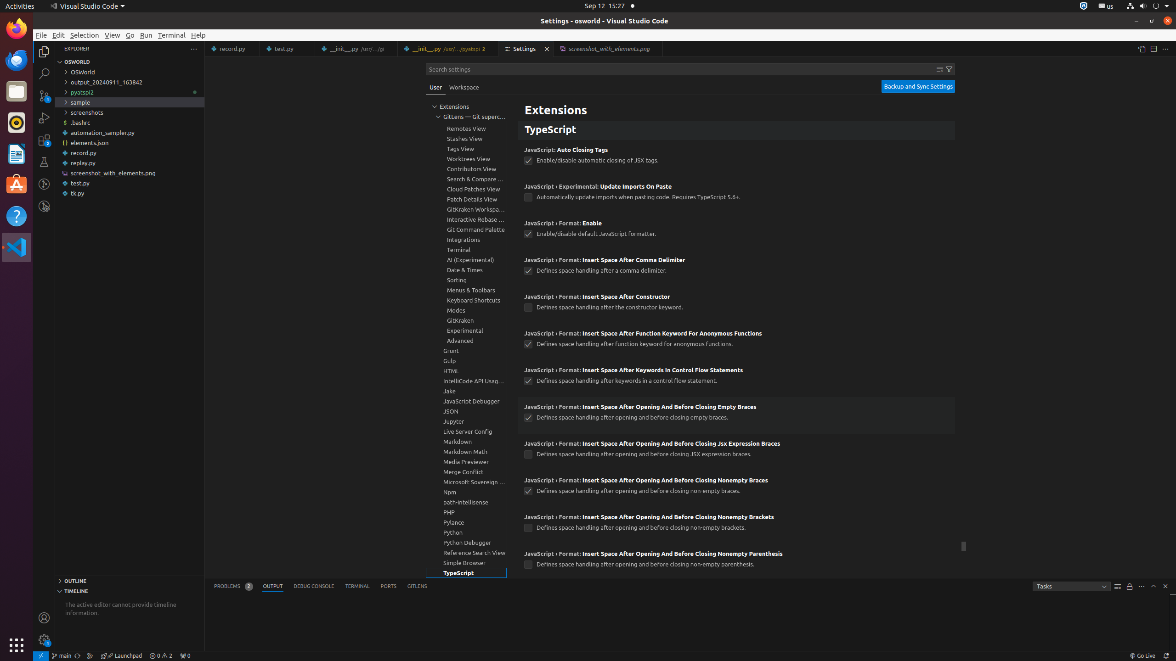  Describe the element at coordinates (130, 581) in the screenshot. I see `Outline Section` at that location.